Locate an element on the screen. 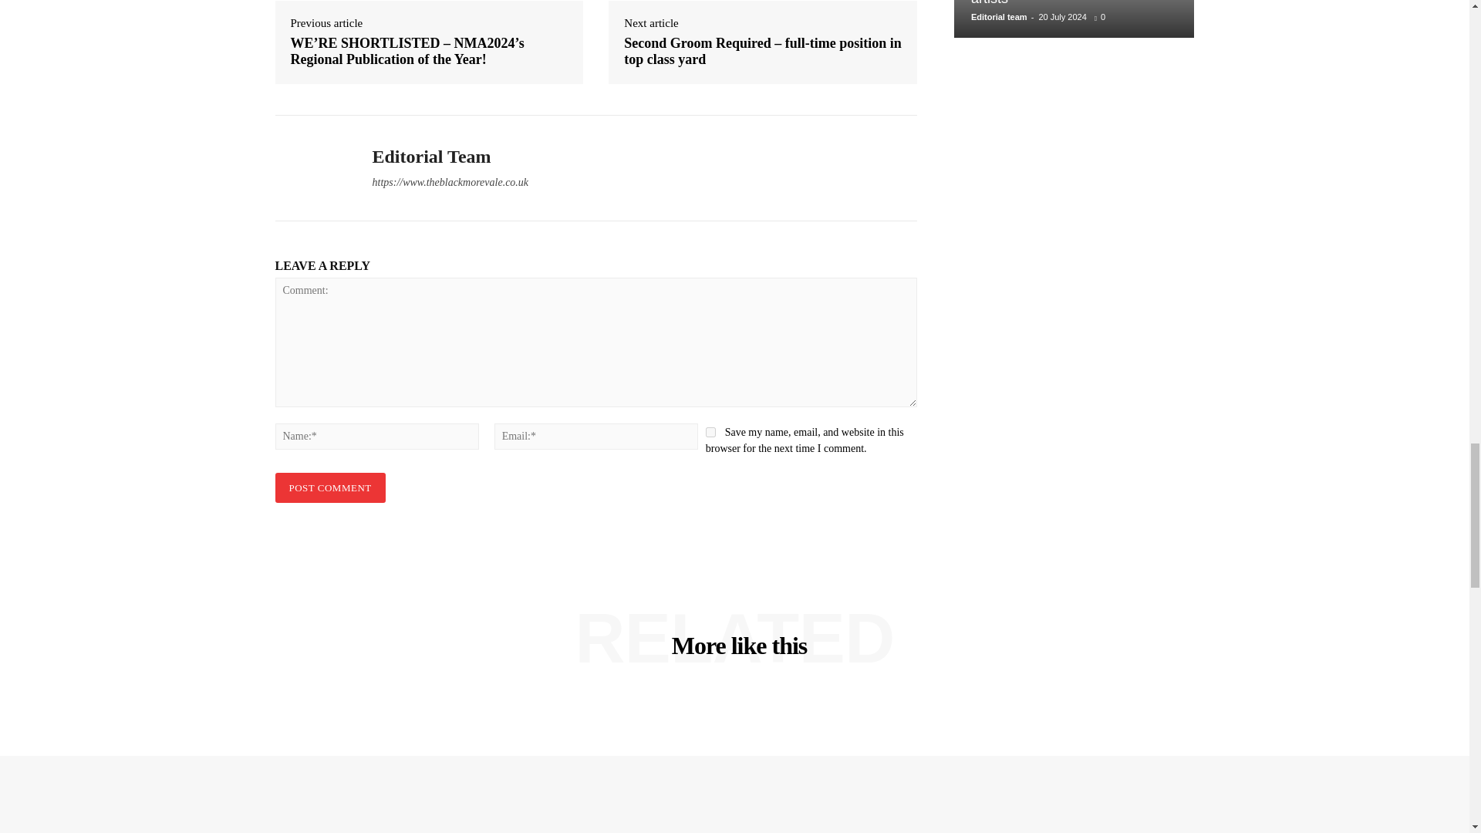 This screenshot has width=1481, height=833. Editorial team is located at coordinates (311, 167).